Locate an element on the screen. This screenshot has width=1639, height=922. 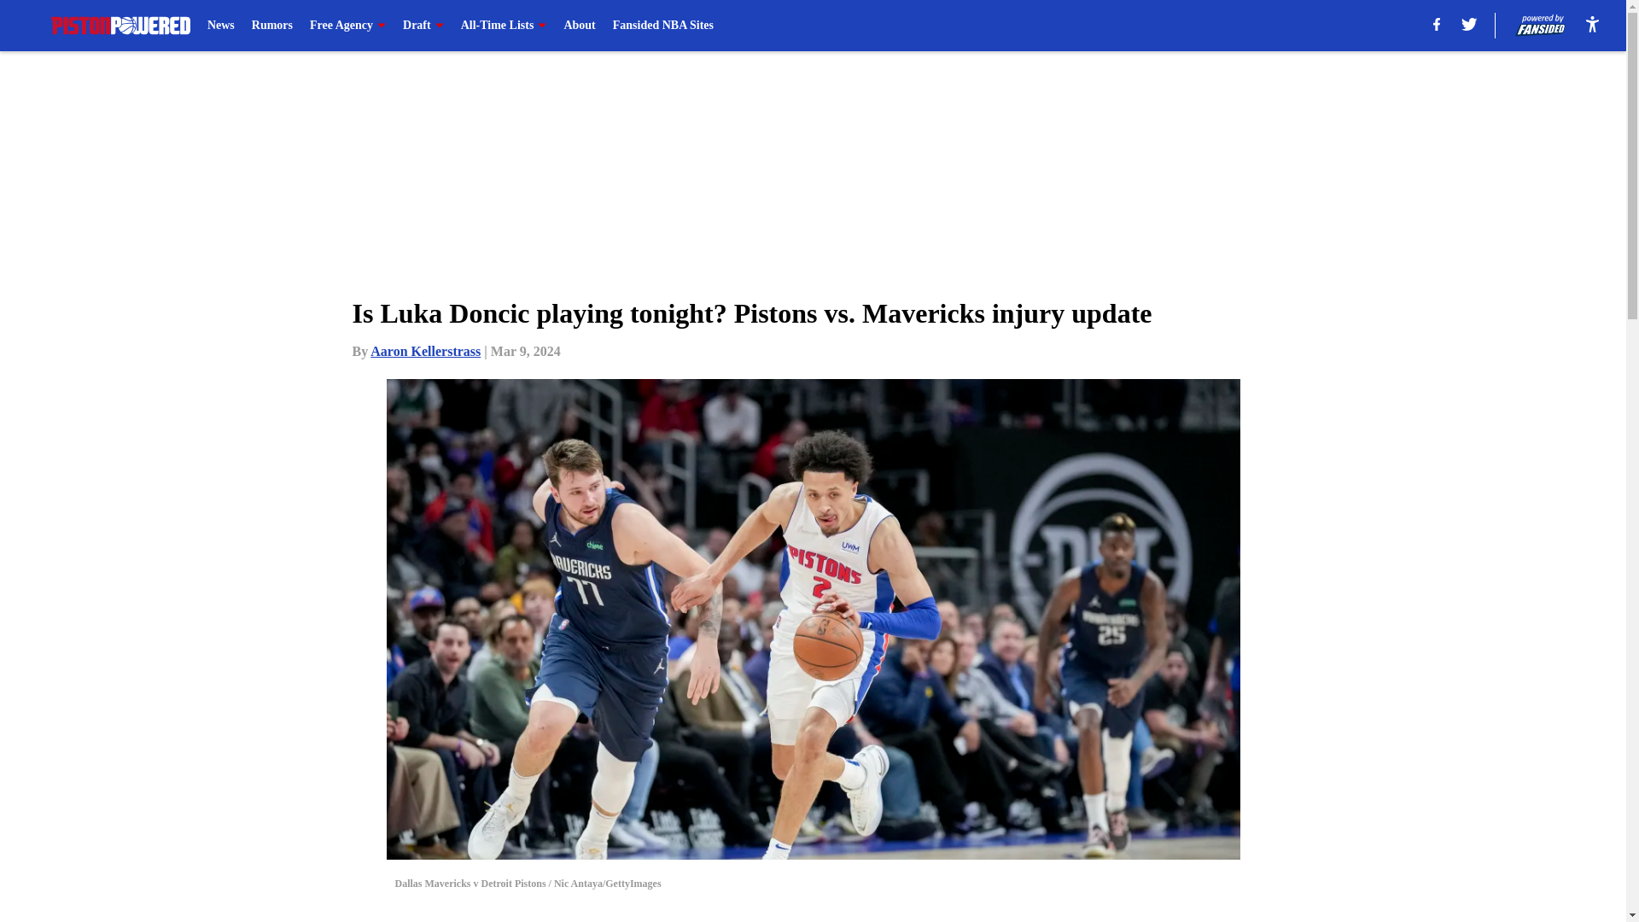
About is located at coordinates (579, 26).